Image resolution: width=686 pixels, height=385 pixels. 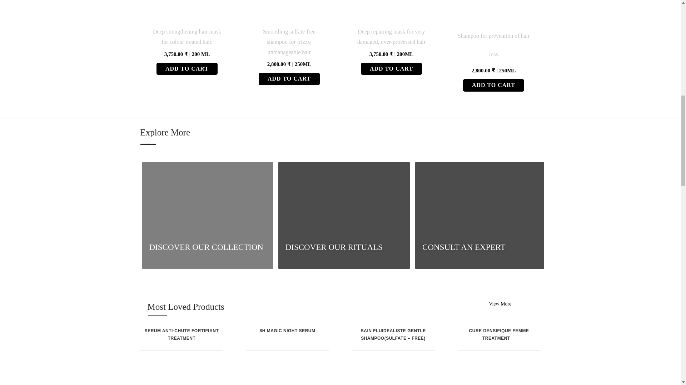 What do you see at coordinates (187, 69) in the screenshot?
I see `ADD TO CART` at bounding box center [187, 69].